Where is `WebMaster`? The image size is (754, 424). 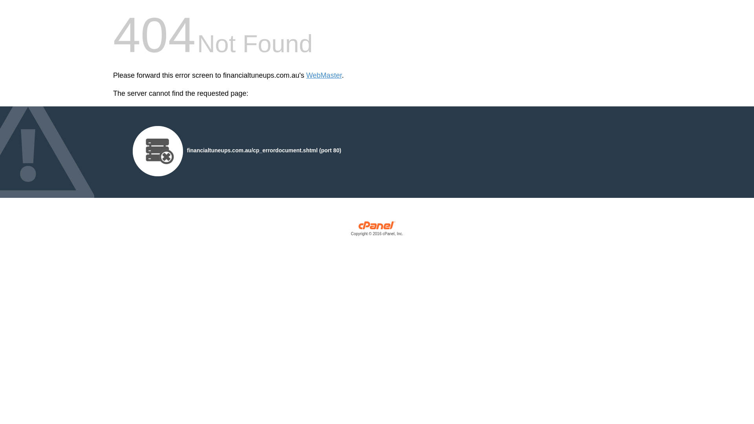 WebMaster is located at coordinates (324, 75).